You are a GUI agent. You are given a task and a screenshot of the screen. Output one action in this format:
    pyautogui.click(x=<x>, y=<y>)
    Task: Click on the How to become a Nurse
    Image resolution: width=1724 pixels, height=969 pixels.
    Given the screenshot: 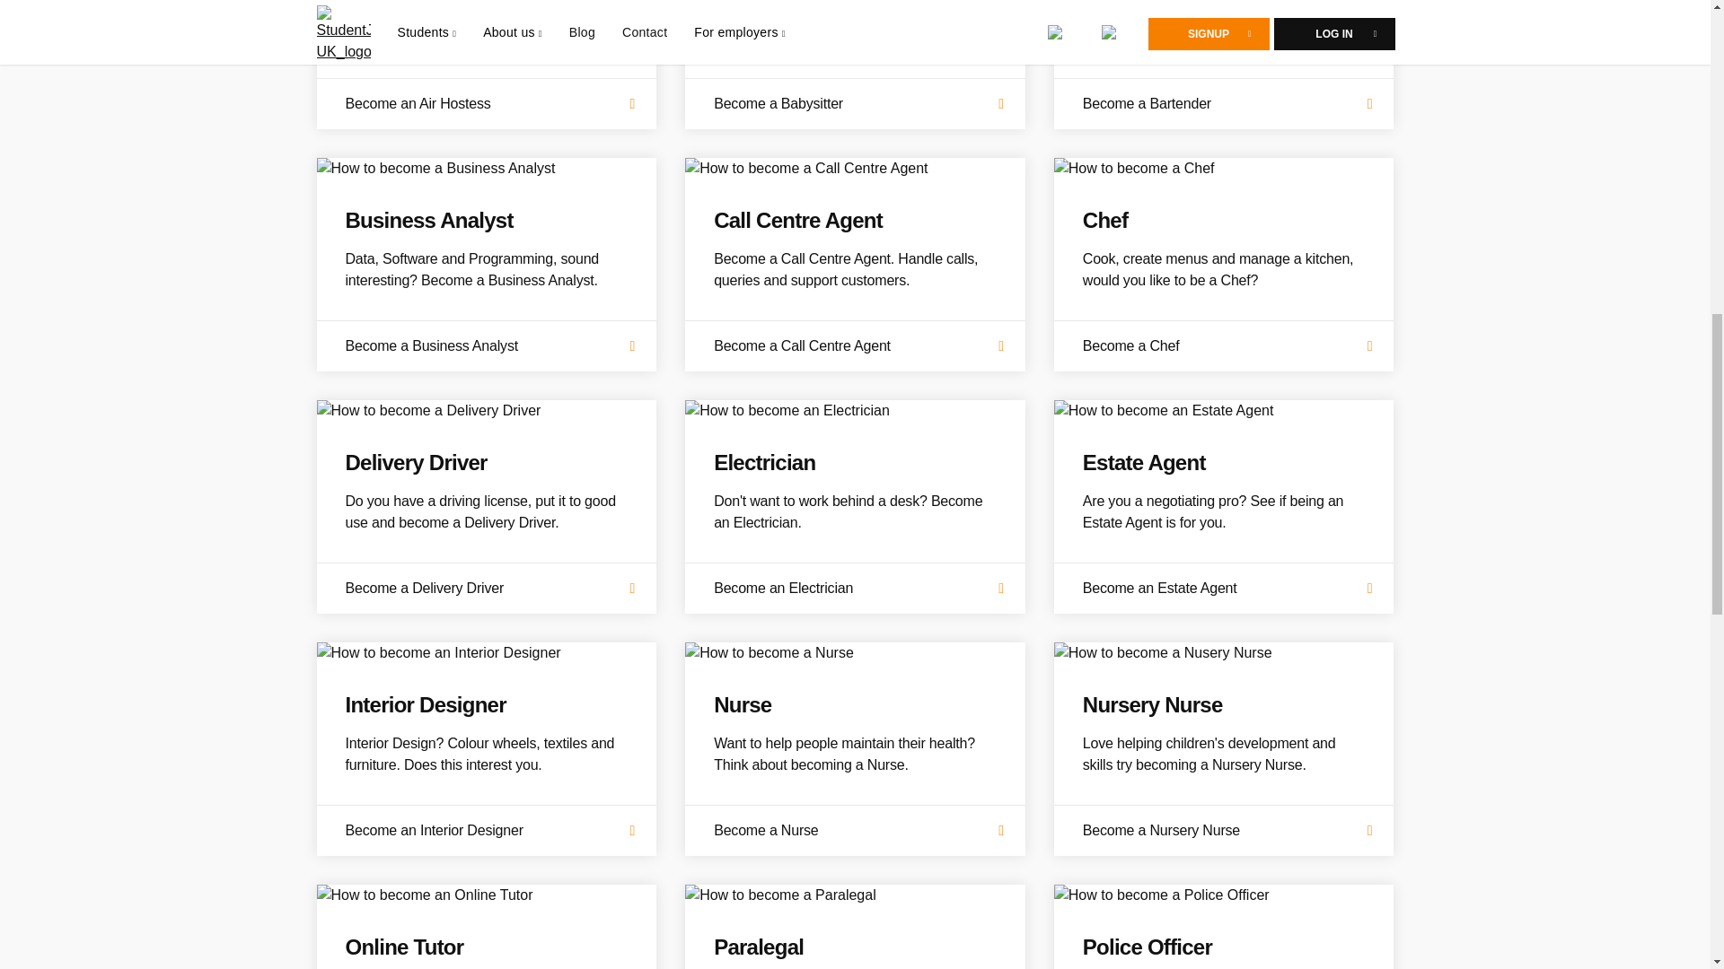 What is the action you would take?
    pyautogui.click(x=855, y=653)
    